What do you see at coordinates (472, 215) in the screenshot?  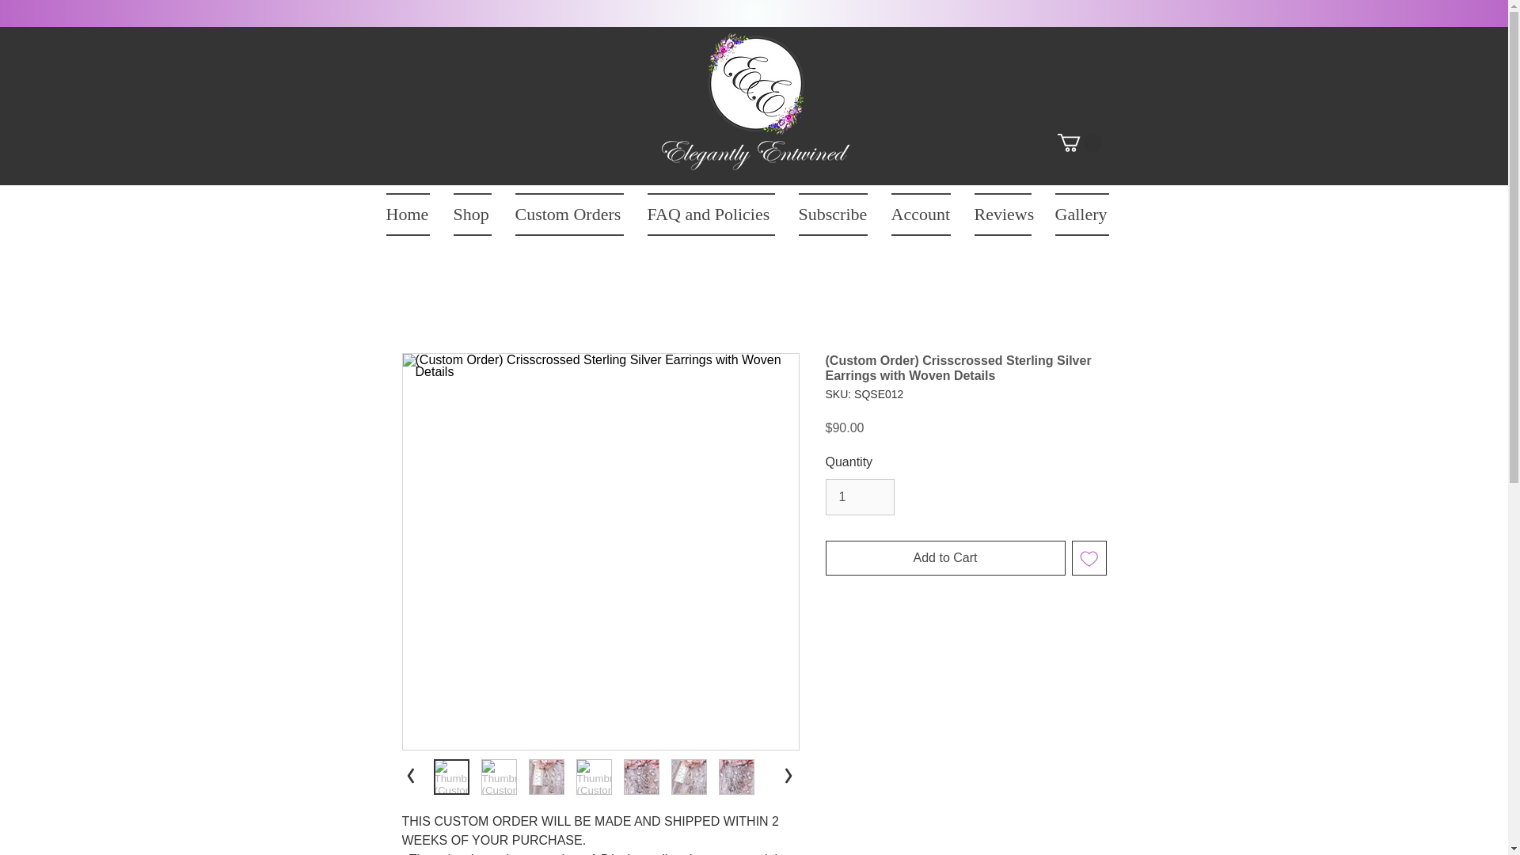 I see `Shop` at bounding box center [472, 215].